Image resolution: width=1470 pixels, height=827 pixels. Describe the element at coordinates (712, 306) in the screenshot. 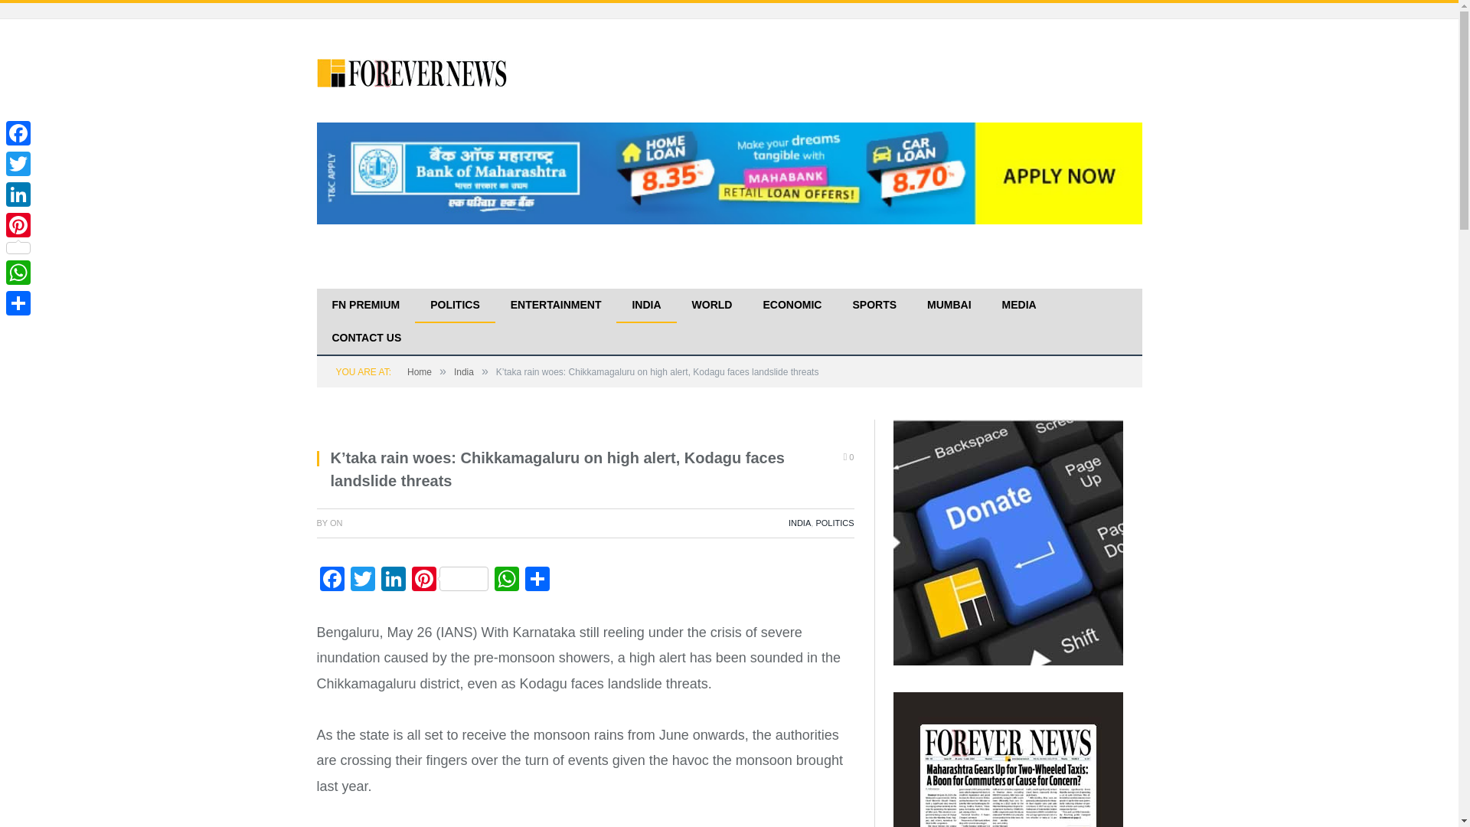

I see `WORLD` at that location.